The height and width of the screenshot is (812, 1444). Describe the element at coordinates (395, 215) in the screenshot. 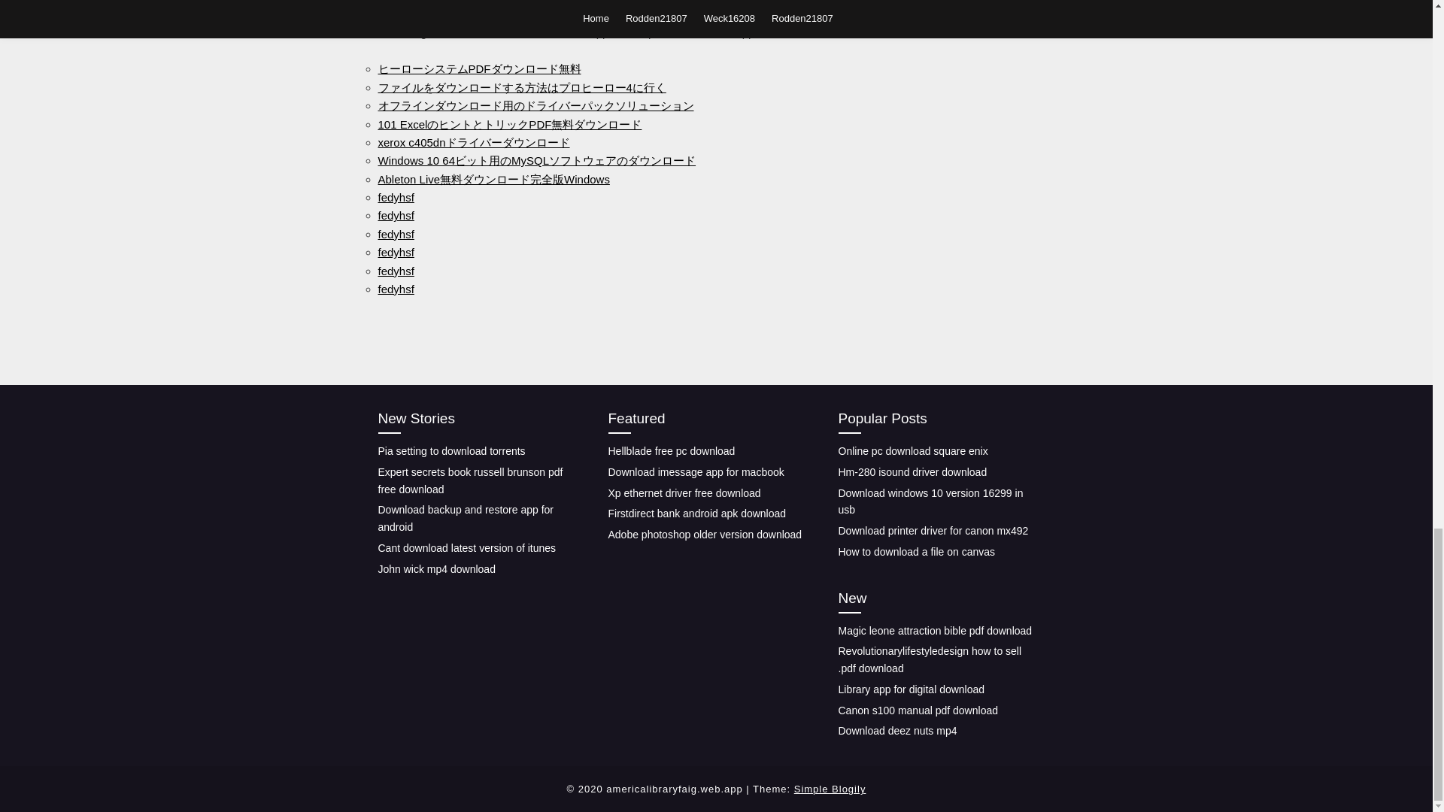

I see `fedyhsf` at that location.